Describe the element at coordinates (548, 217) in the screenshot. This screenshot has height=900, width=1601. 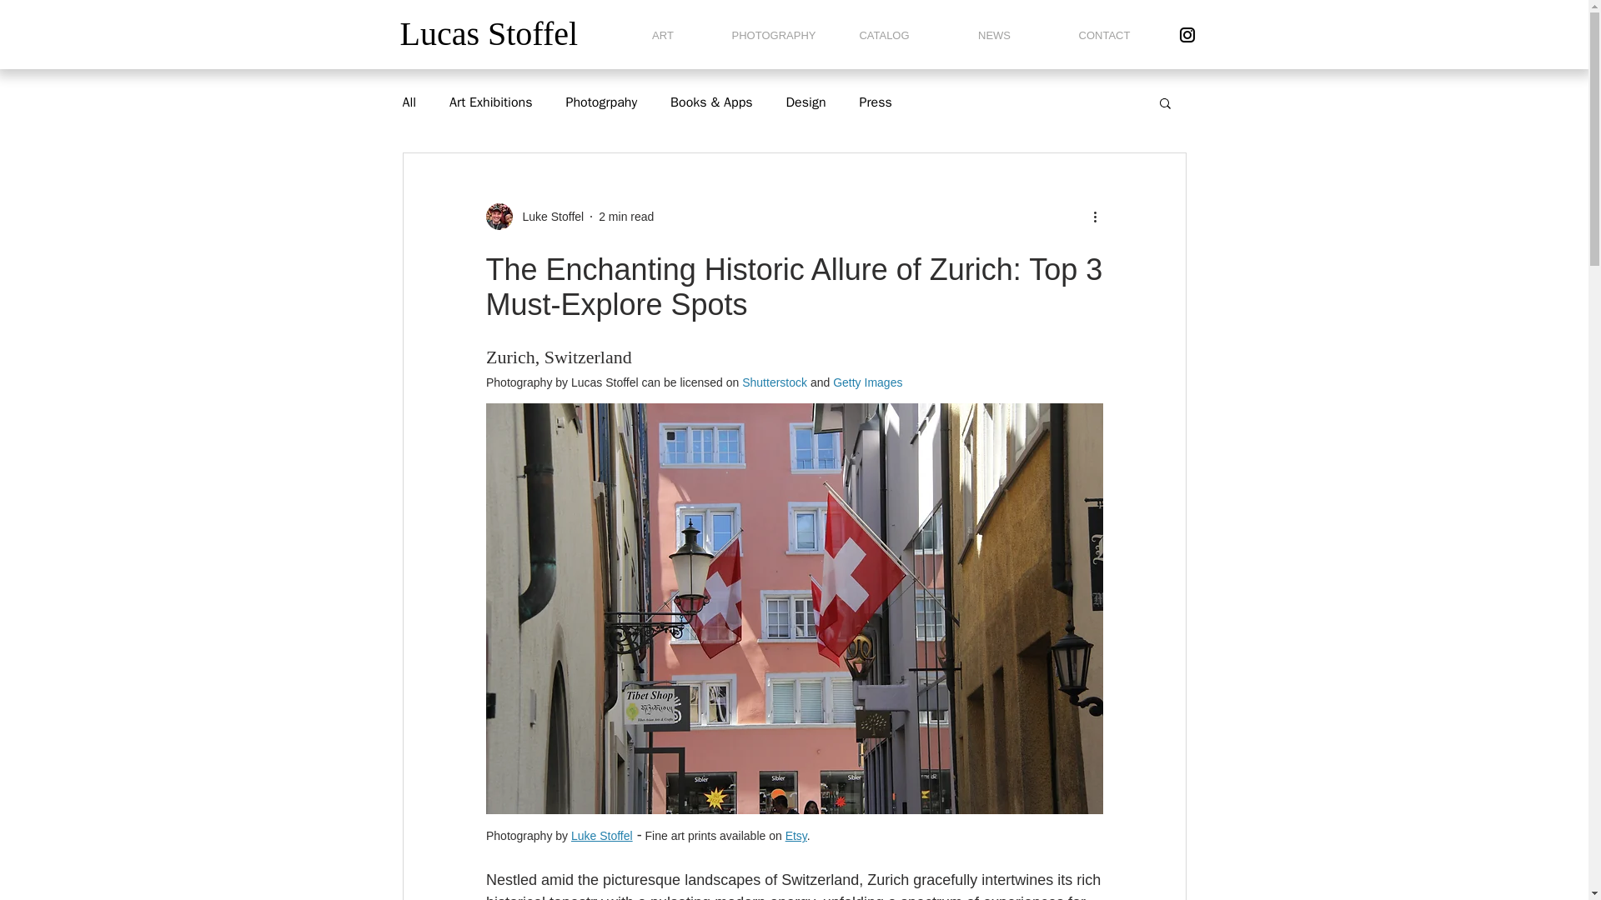
I see `Luke Stoffel` at that location.